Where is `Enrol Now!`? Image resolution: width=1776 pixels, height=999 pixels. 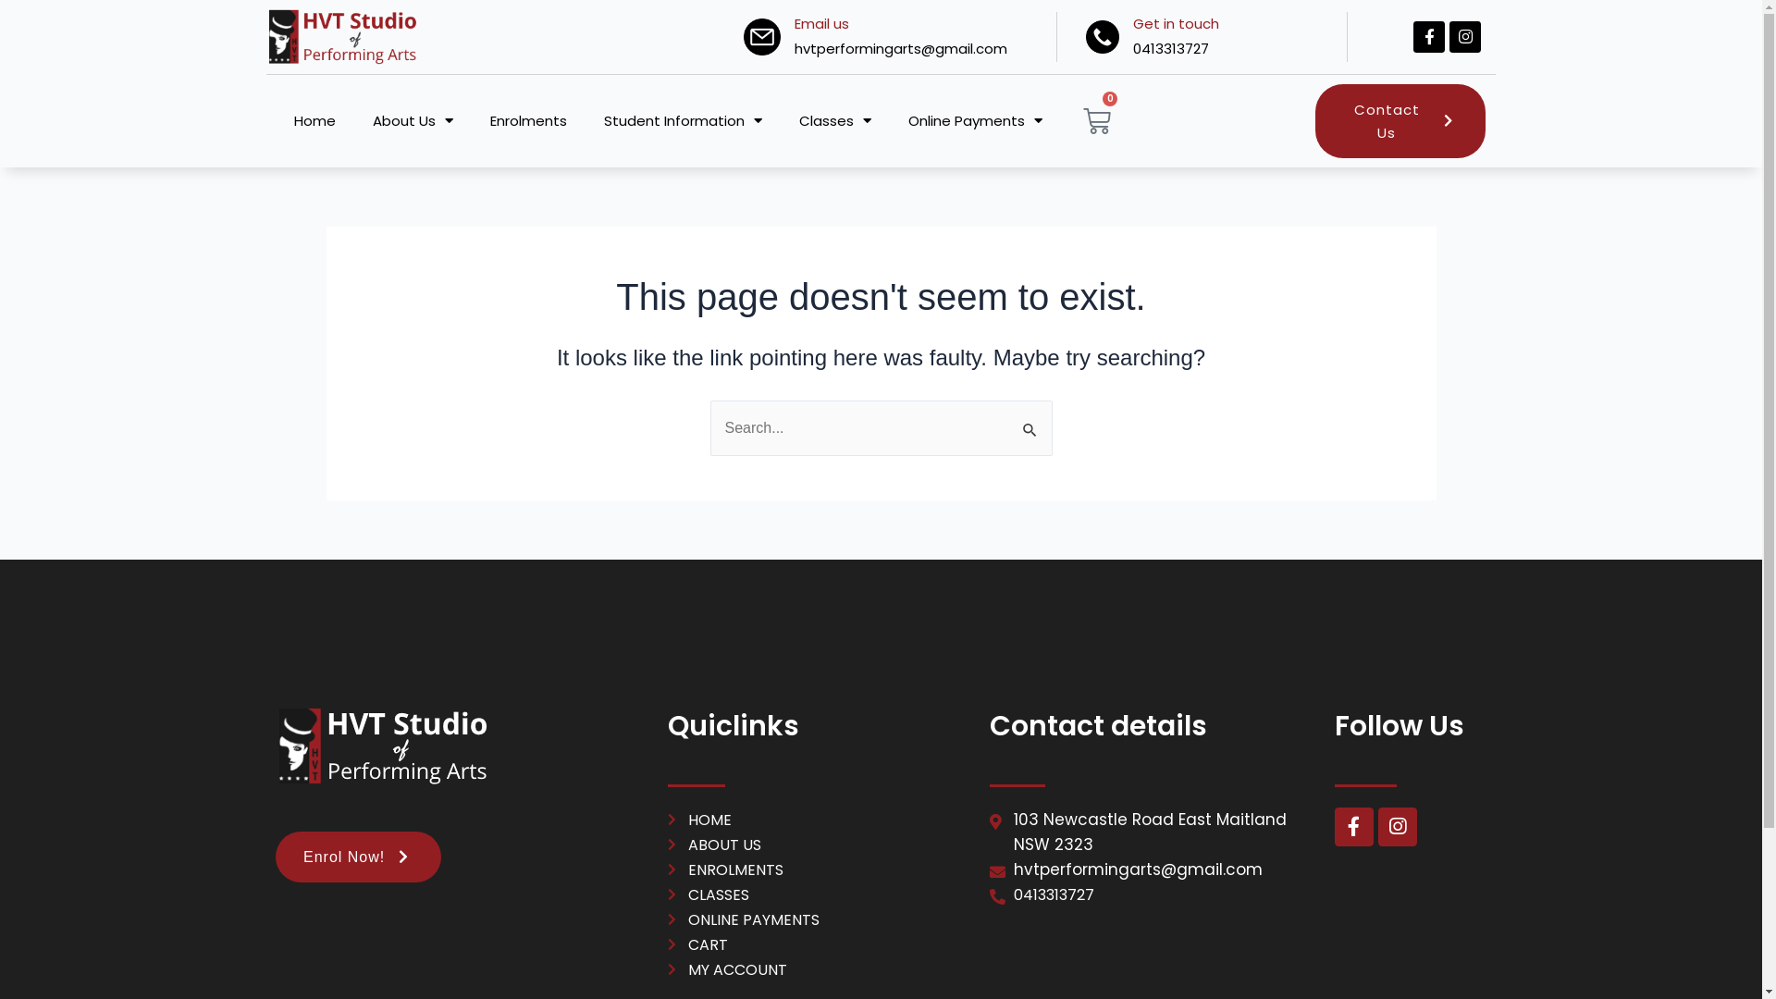 Enrol Now! is located at coordinates (359, 857).